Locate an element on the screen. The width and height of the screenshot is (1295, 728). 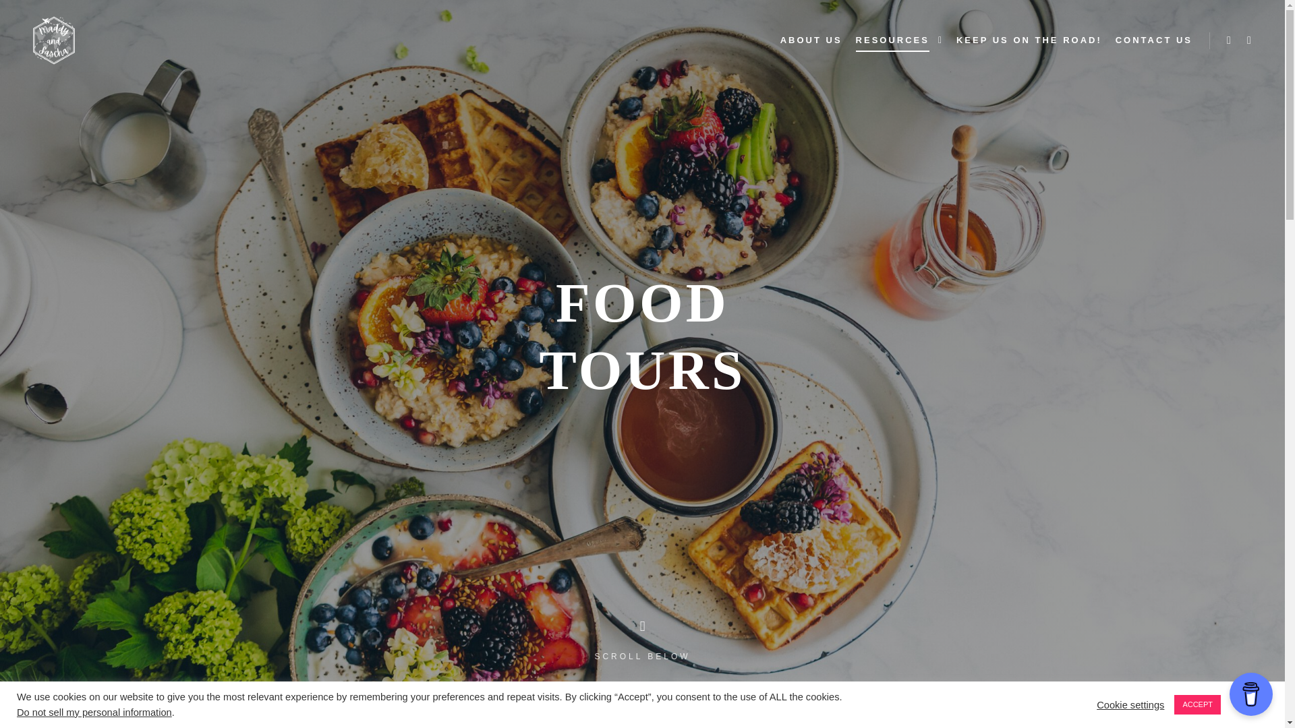
RESOURCES is located at coordinates (890, 40).